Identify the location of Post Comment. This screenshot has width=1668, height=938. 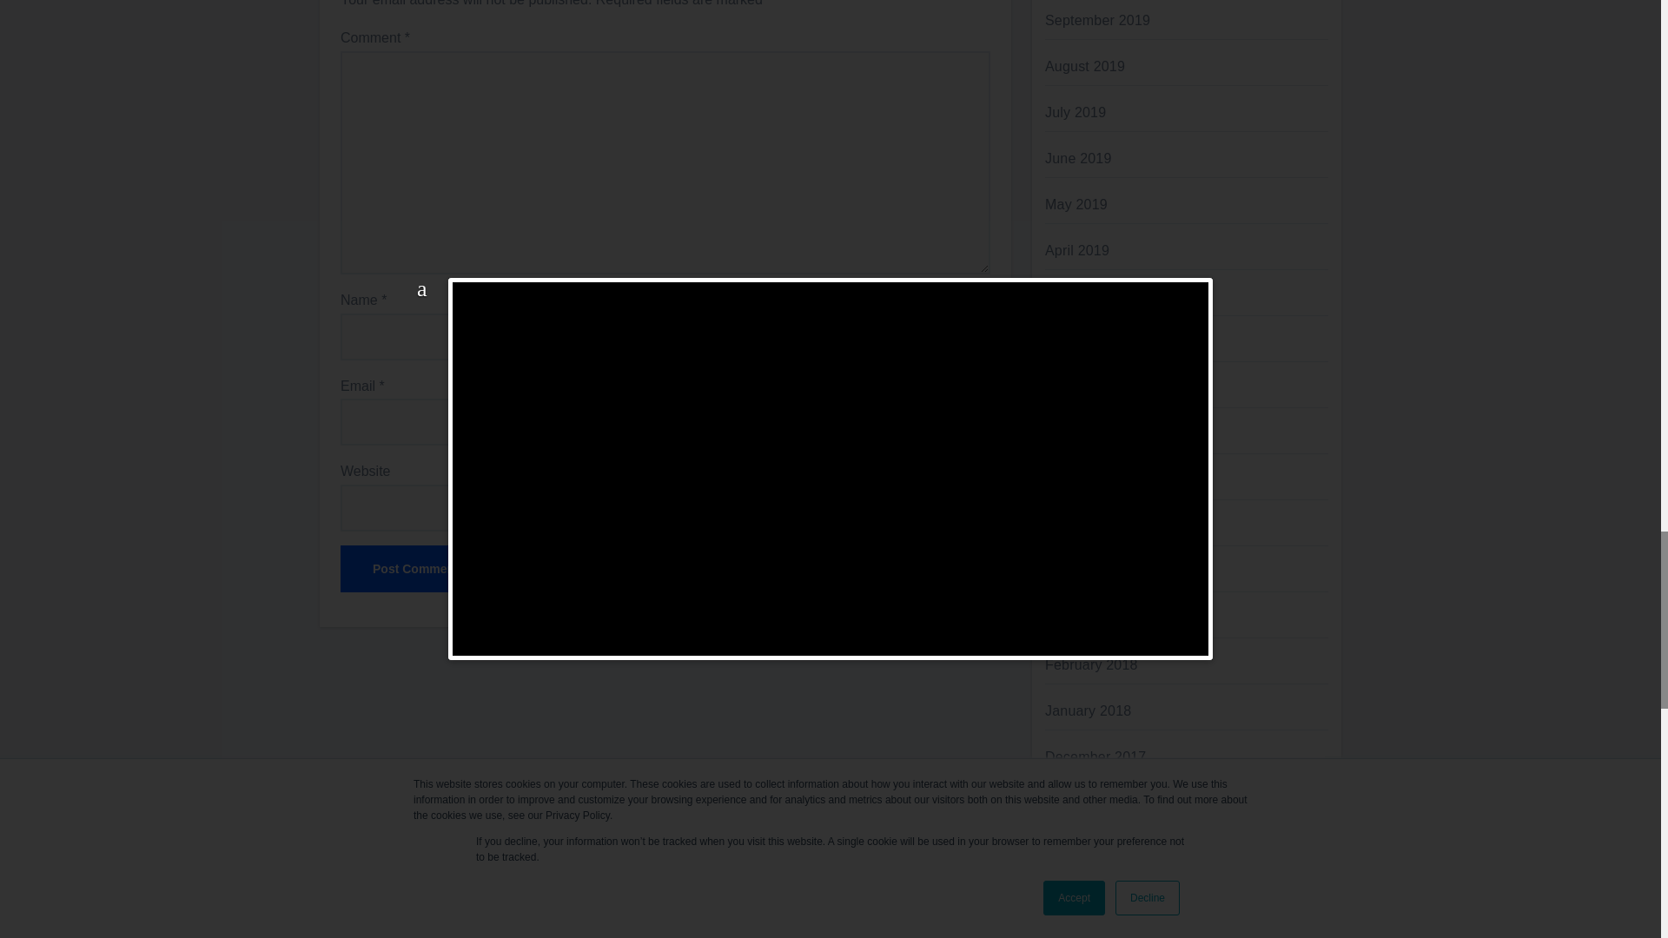
(415, 568).